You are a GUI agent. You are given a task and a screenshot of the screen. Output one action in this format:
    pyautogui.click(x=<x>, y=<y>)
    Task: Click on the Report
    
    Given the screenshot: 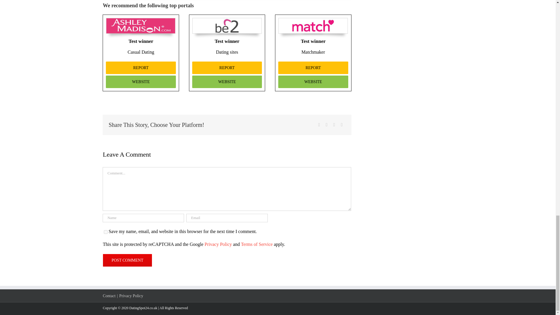 What is the action you would take?
    pyautogui.click(x=313, y=68)
    